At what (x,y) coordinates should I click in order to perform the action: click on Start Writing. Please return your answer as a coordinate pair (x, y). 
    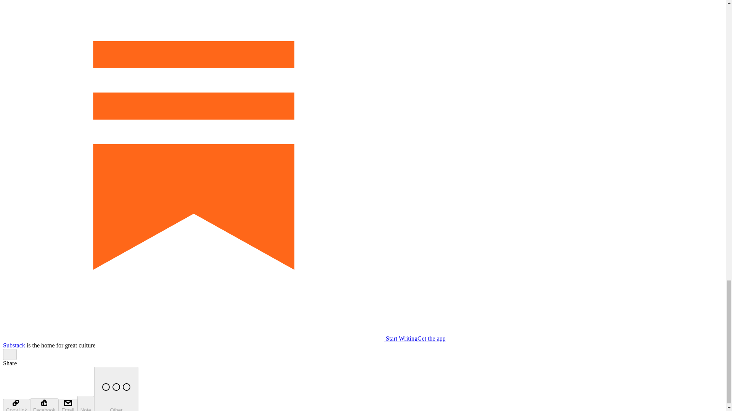
    Looking at the image, I should click on (210, 338).